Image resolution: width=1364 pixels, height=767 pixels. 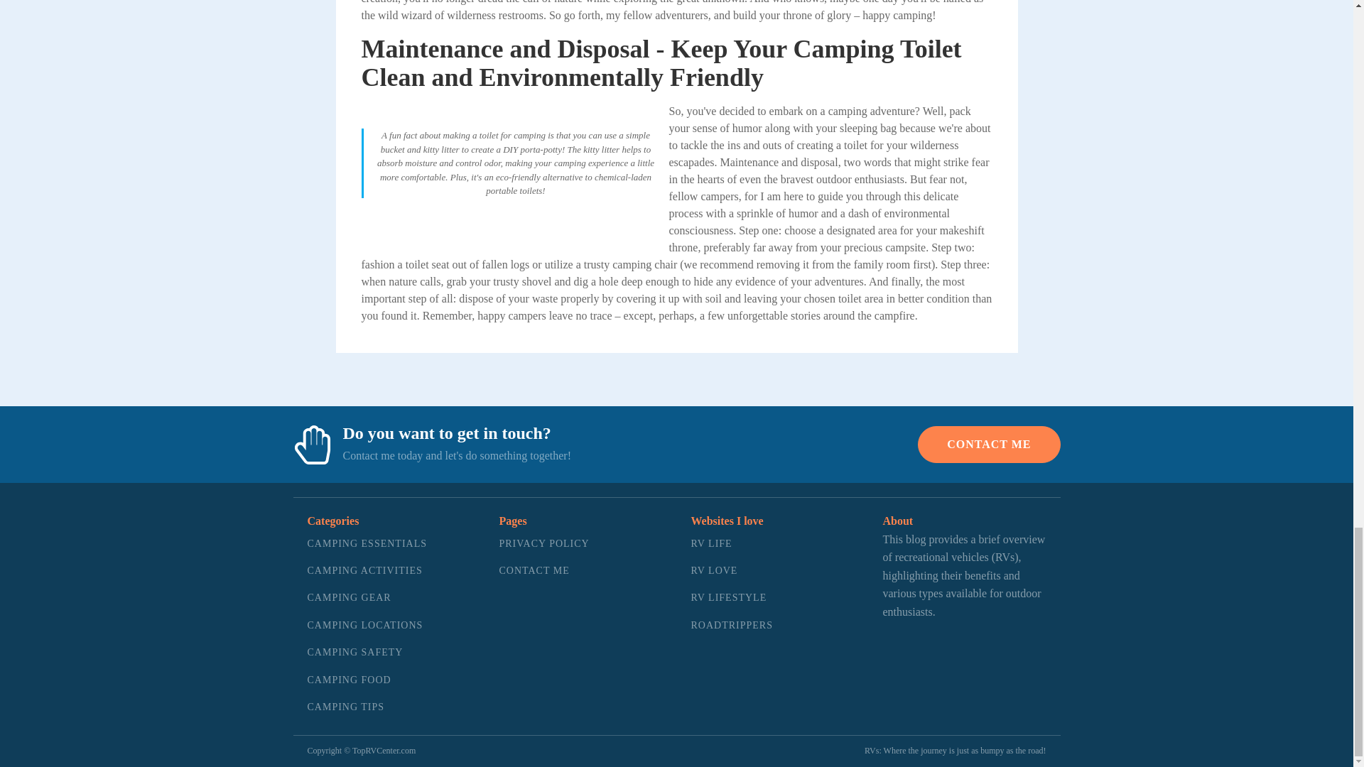 What do you see at coordinates (730, 625) in the screenshot?
I see `ROADTRIPPERS` at bounding box center [730, 625].